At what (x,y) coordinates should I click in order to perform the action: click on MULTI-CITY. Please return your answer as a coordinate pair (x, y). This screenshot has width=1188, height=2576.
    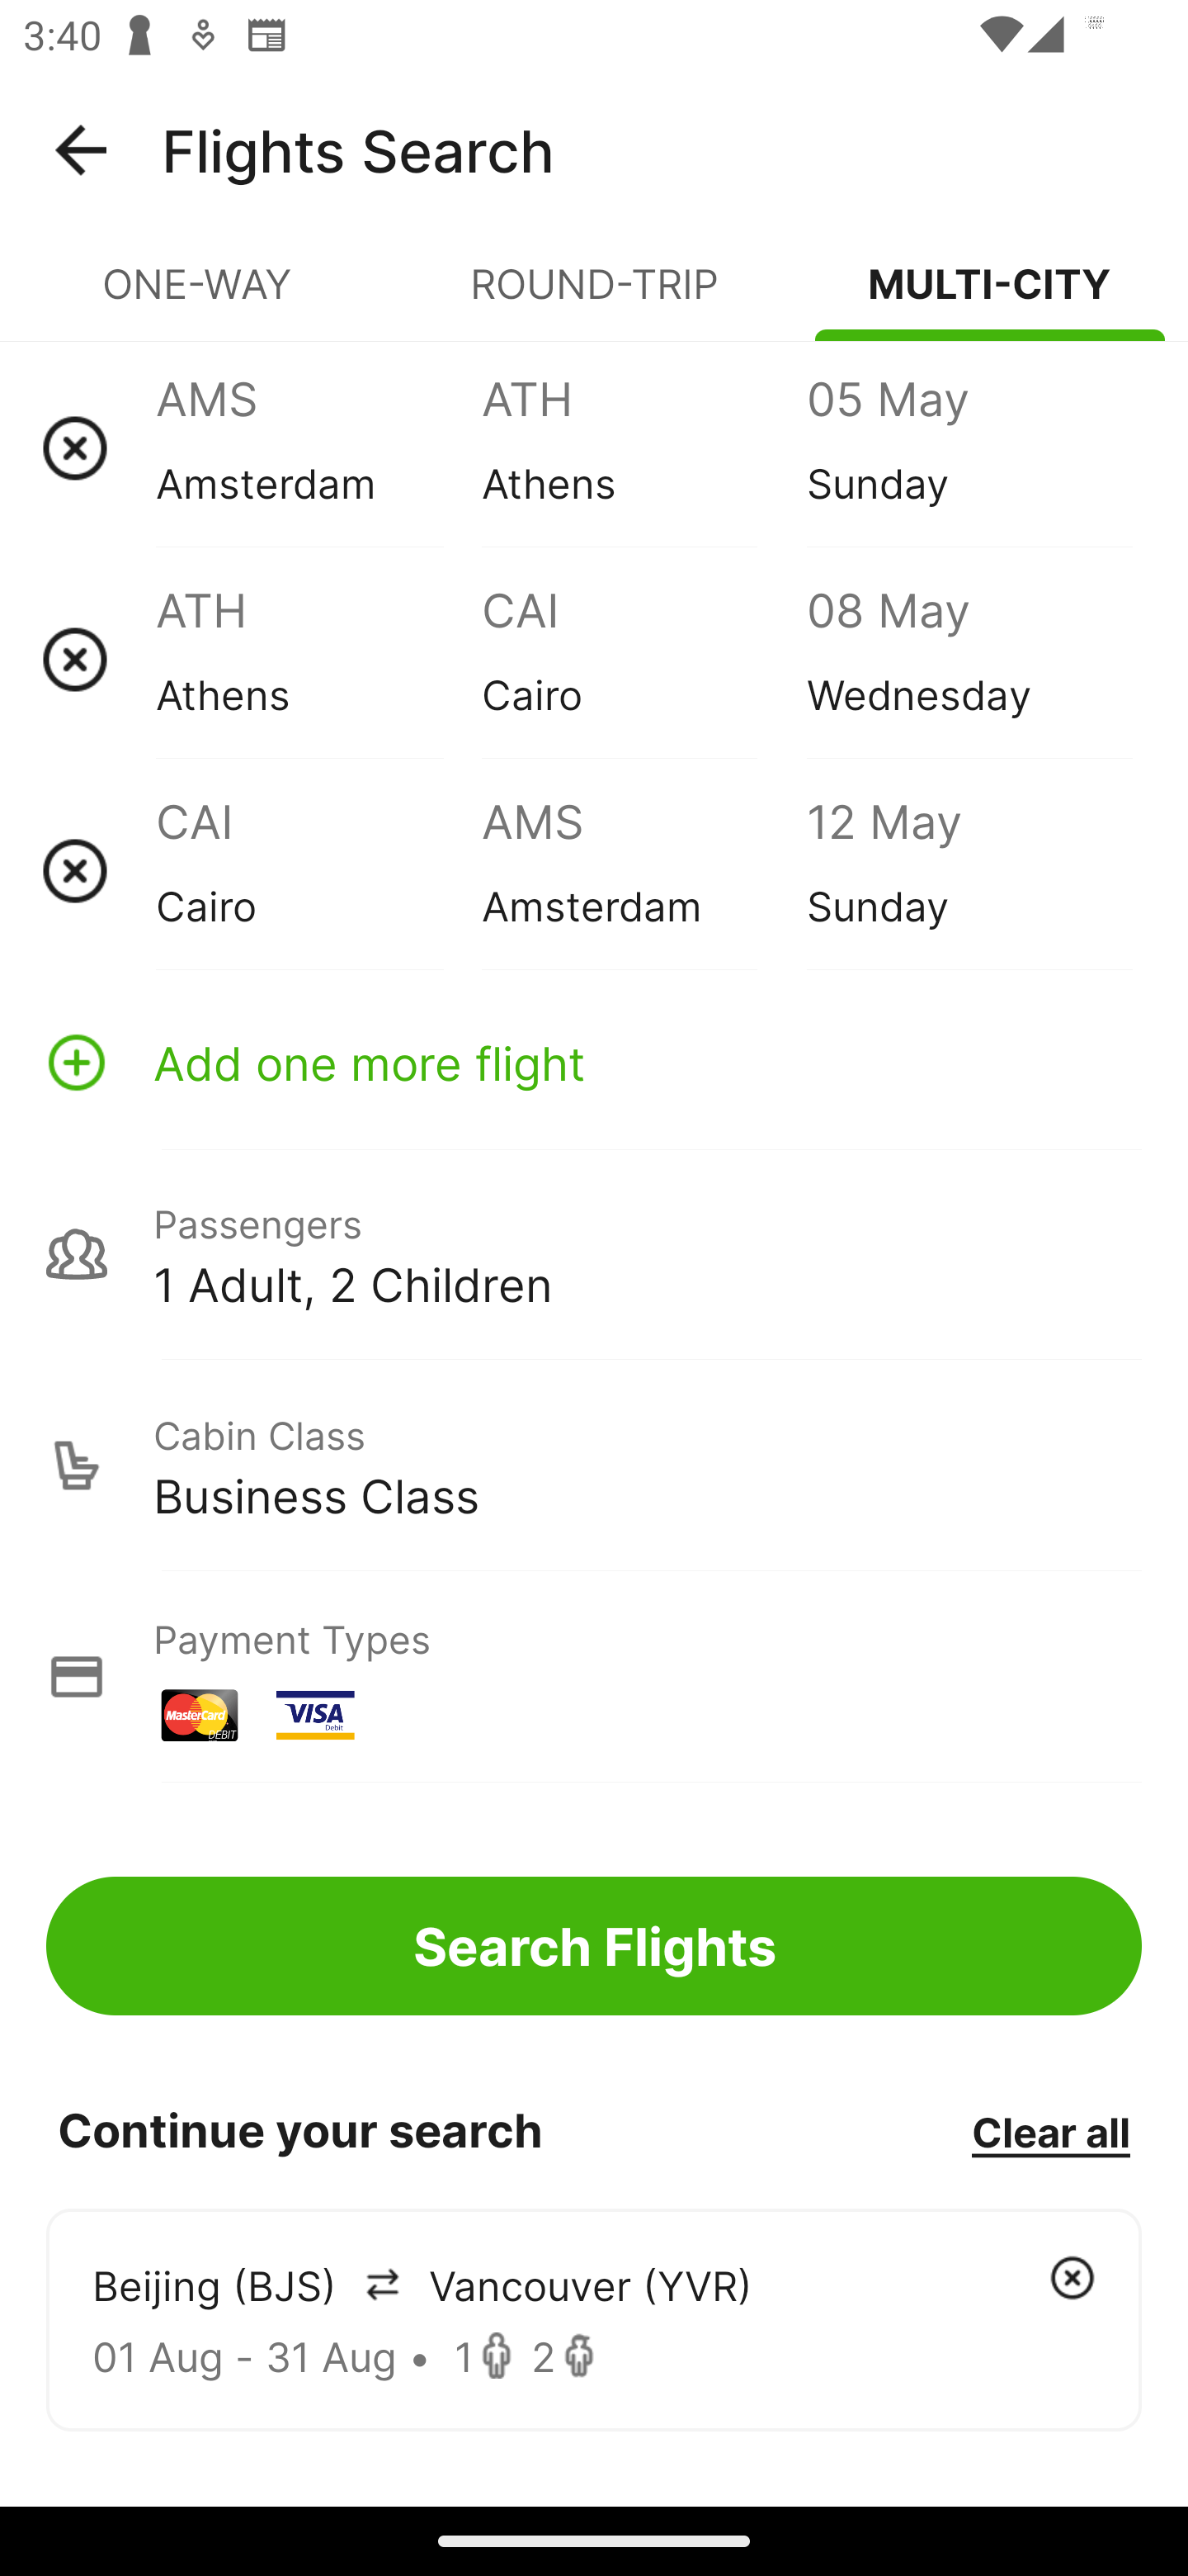
    Looking at the image, I should click on (990, 297).